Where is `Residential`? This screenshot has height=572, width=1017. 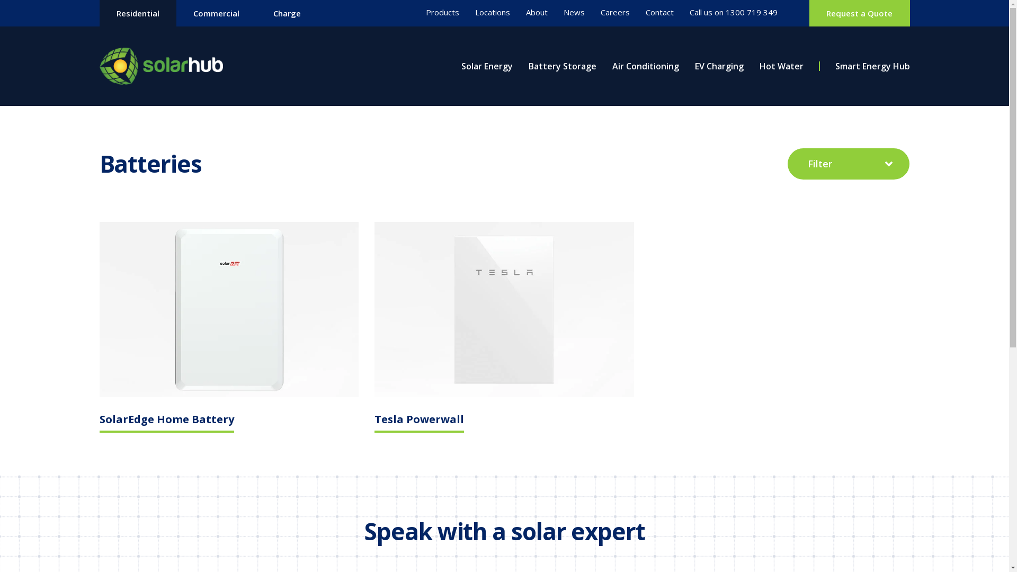 Residential is located at coordinates (138, 13).